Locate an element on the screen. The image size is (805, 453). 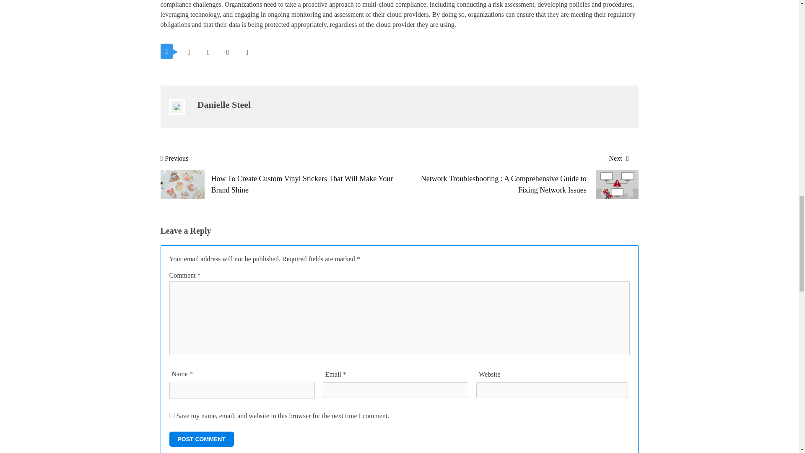
Tweet This! is located at coordinates (189, 52).